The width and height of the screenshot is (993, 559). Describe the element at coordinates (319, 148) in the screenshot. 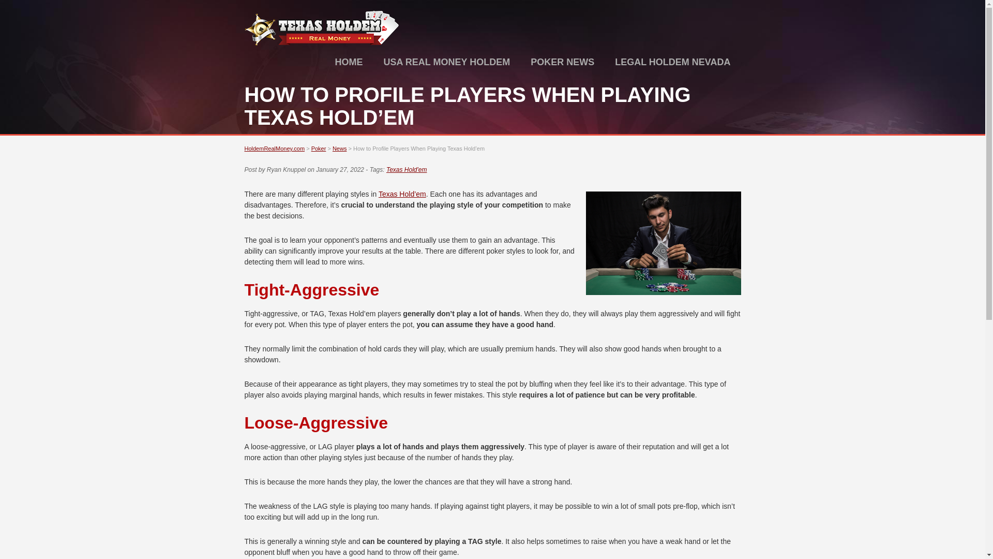

I see `Go to the Poker category archives.` at that location.